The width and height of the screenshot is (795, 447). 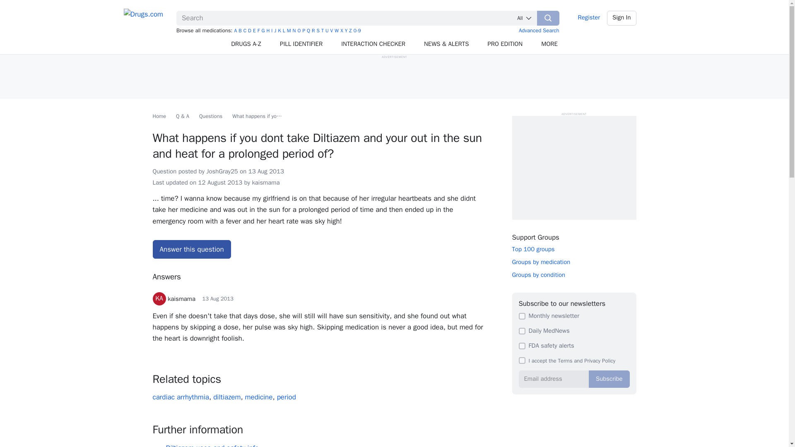 What do you see at coordinates (539, 30) in the screenshot?
I see `Advanced Search` at bounding box center [539, 30].